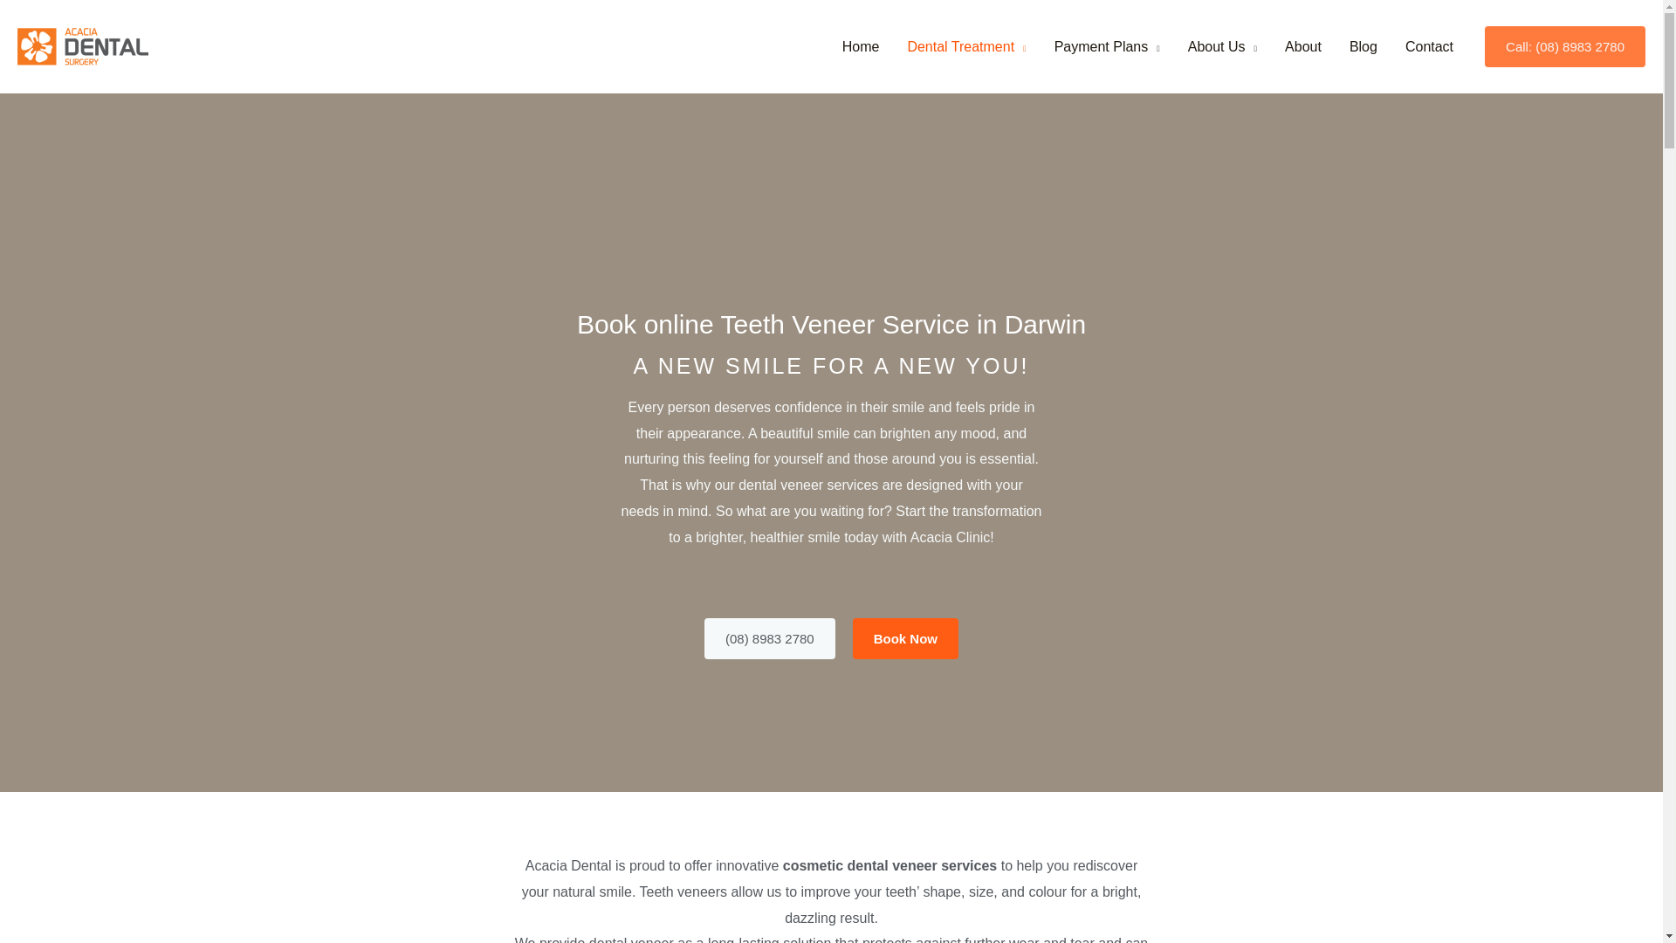 This screenshot has height=943, width=1676. I want to click on About Us, so click(1222, 45).